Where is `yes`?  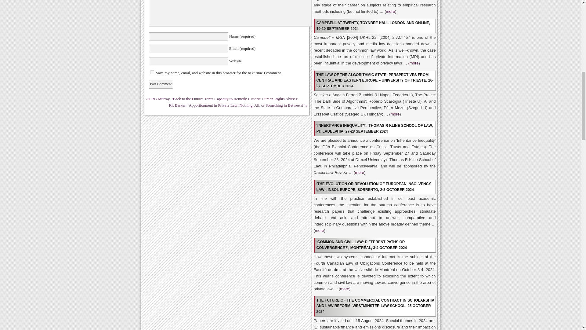 yes is located at coordinates (152, 72).